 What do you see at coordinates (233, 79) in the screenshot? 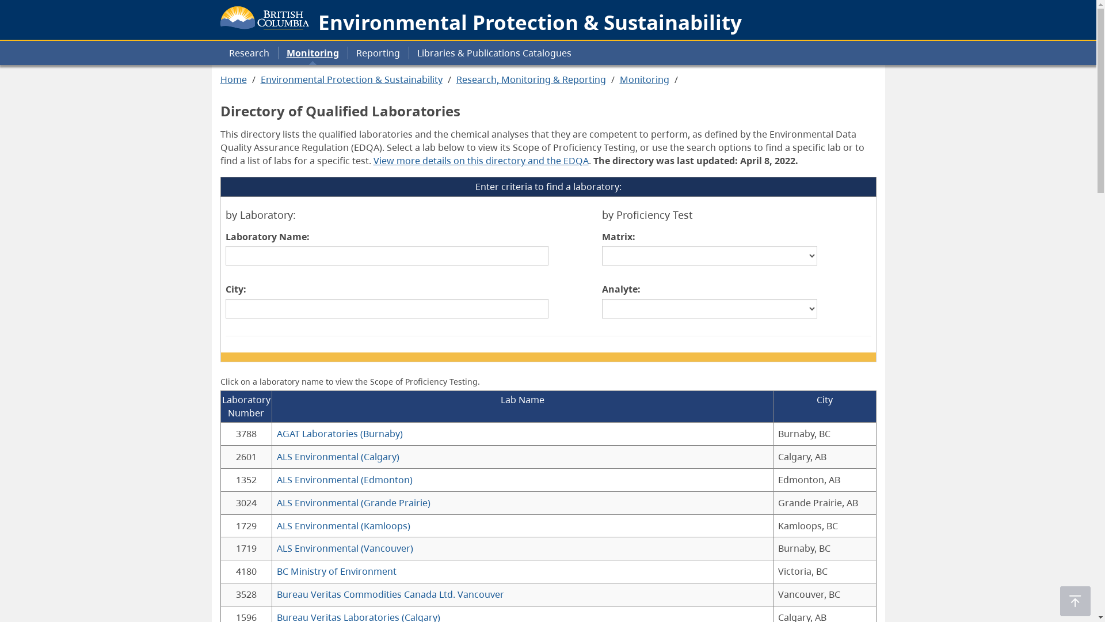
I see `Home` at bounding box center [233, 79].